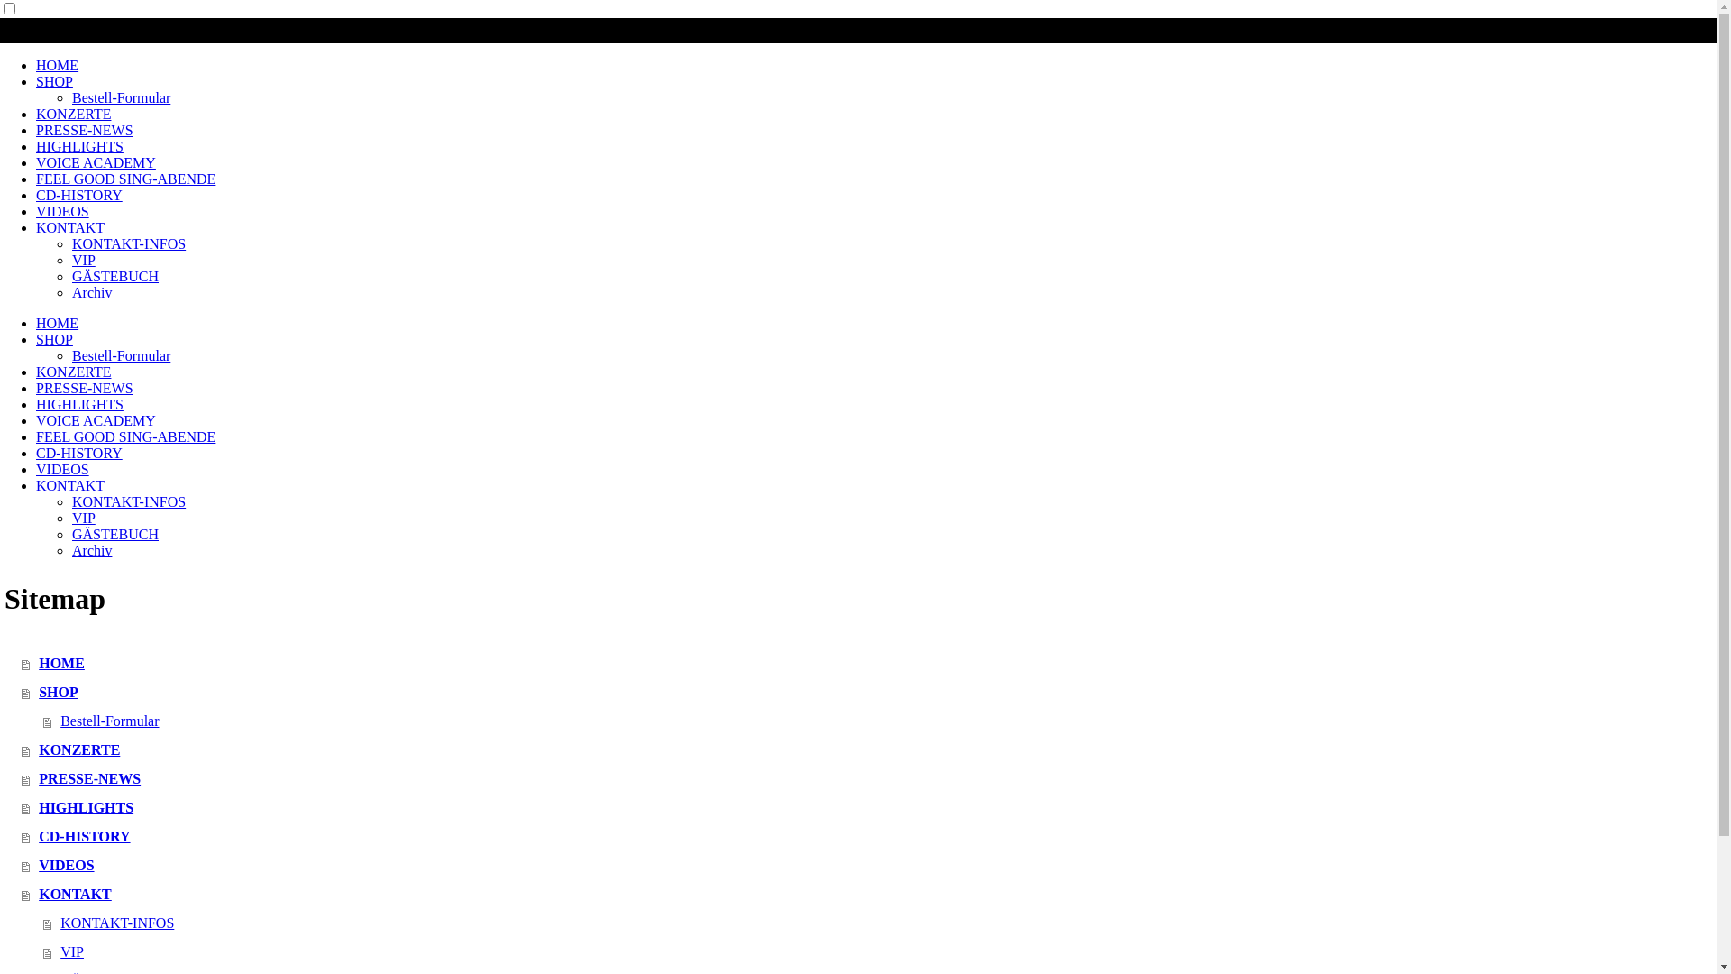 The height and width of the screenshot is (974, 1731). Describe the element at coordinates (92, 292) in the screenshot. I see `Archiv` at that location.